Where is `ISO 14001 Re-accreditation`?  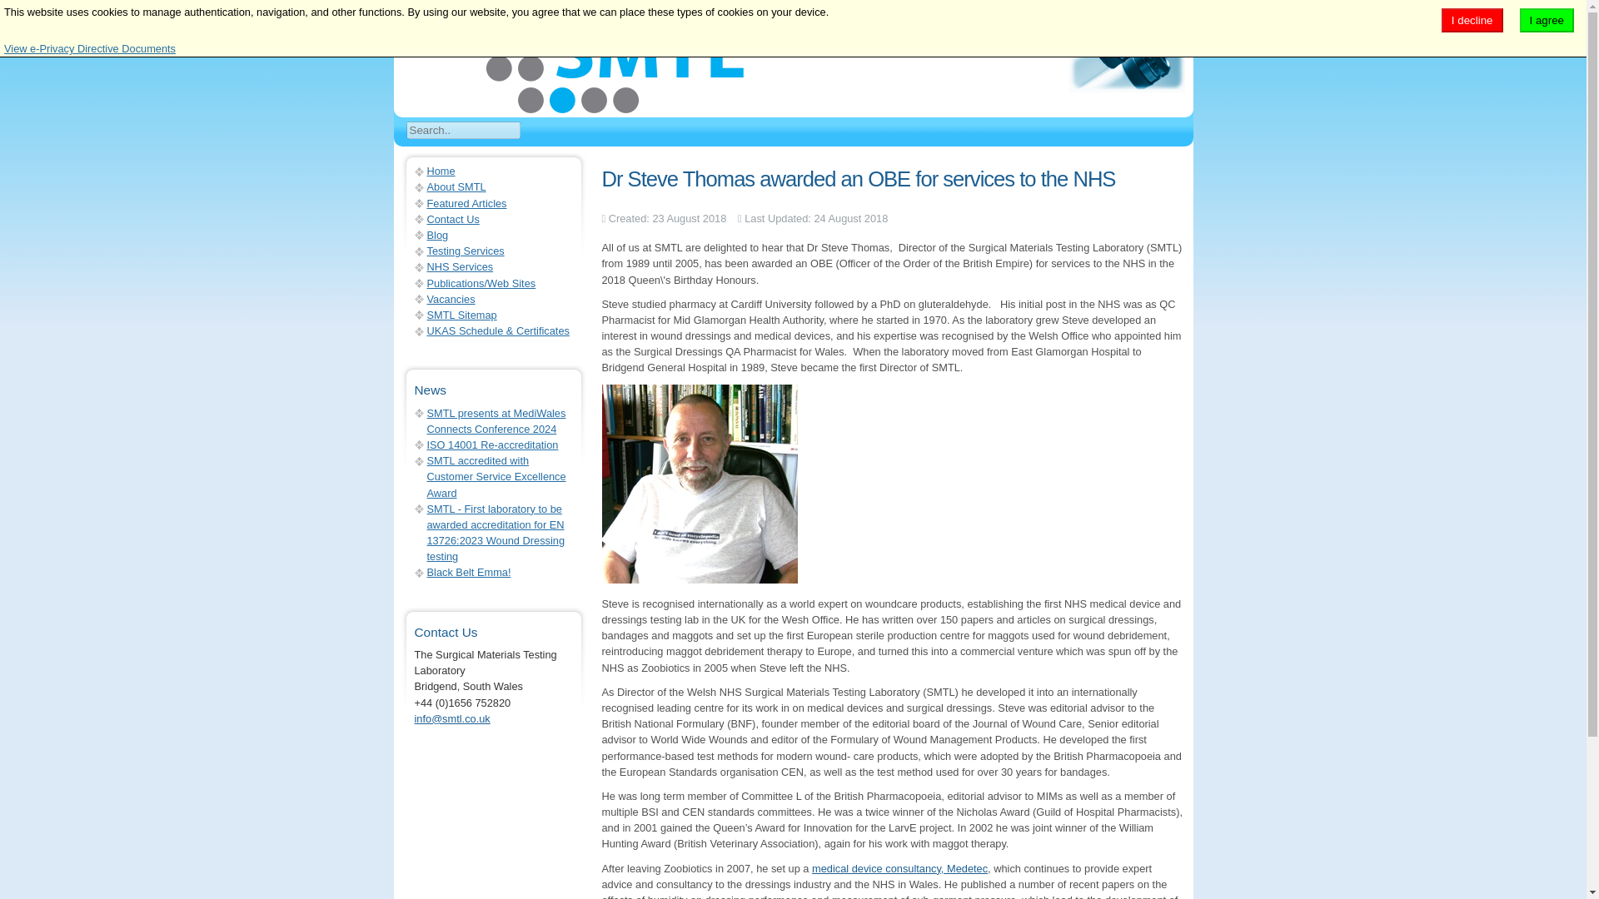
ISO 14001 Re-accreditation is located at coordinates (492, 445).